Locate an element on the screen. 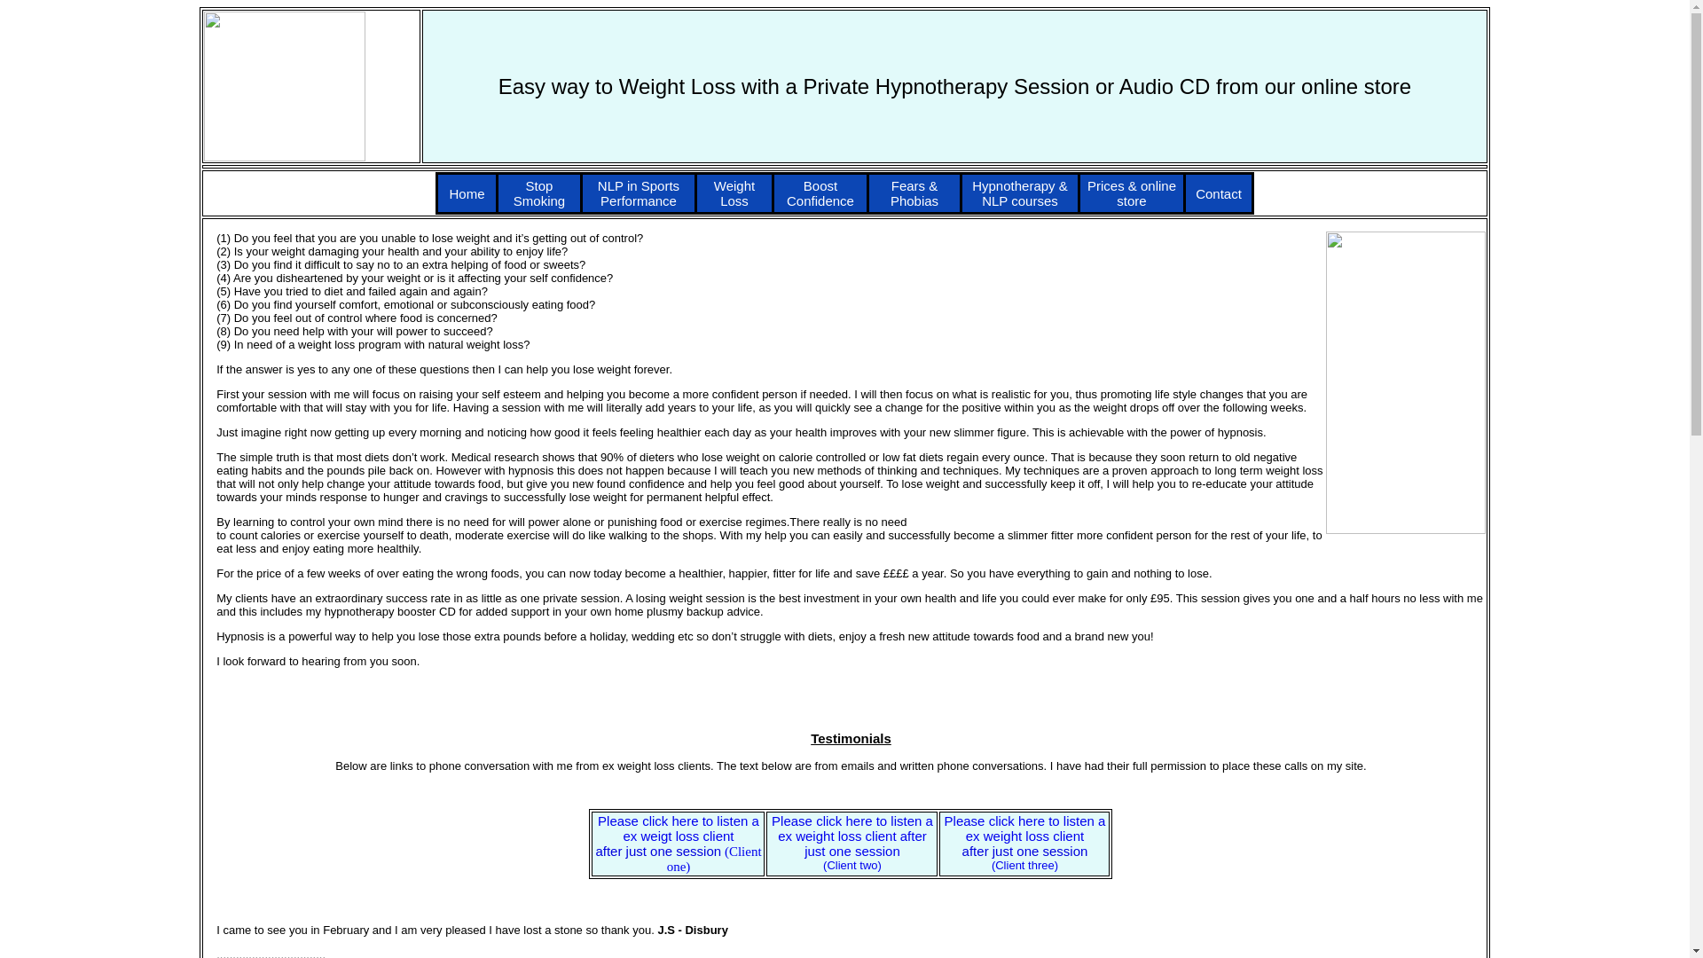  Please click here to listen a ex weight loss client is located at coordinates (1025, 828).